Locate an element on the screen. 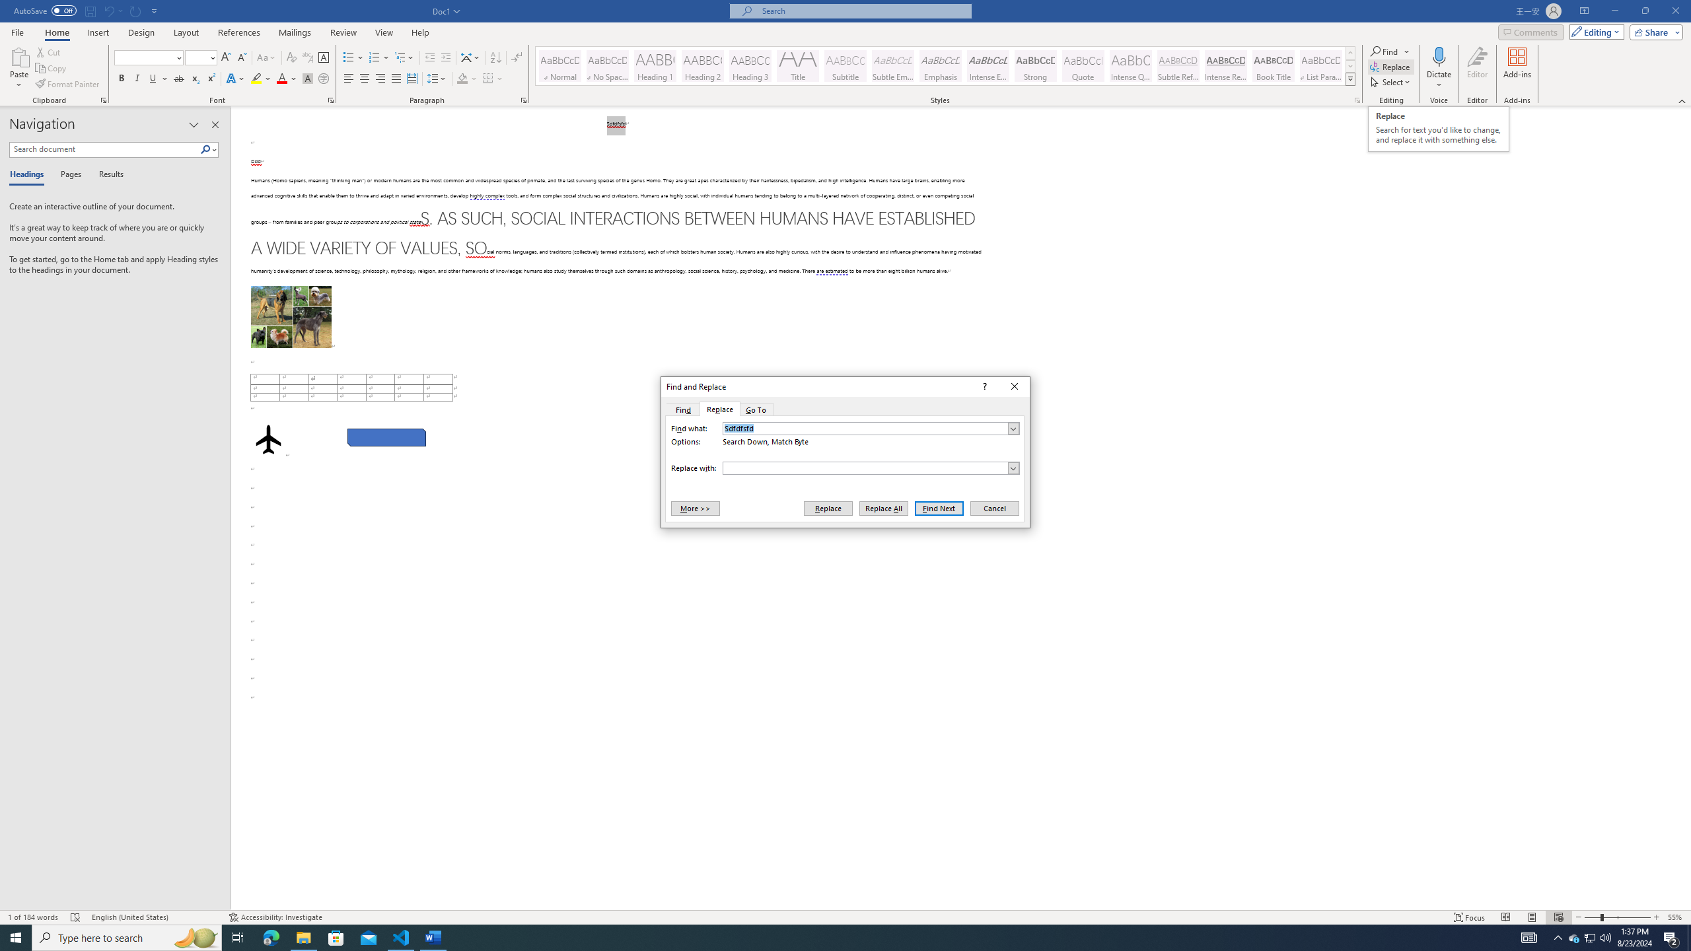  Copy is located at coordinates (52, 69).